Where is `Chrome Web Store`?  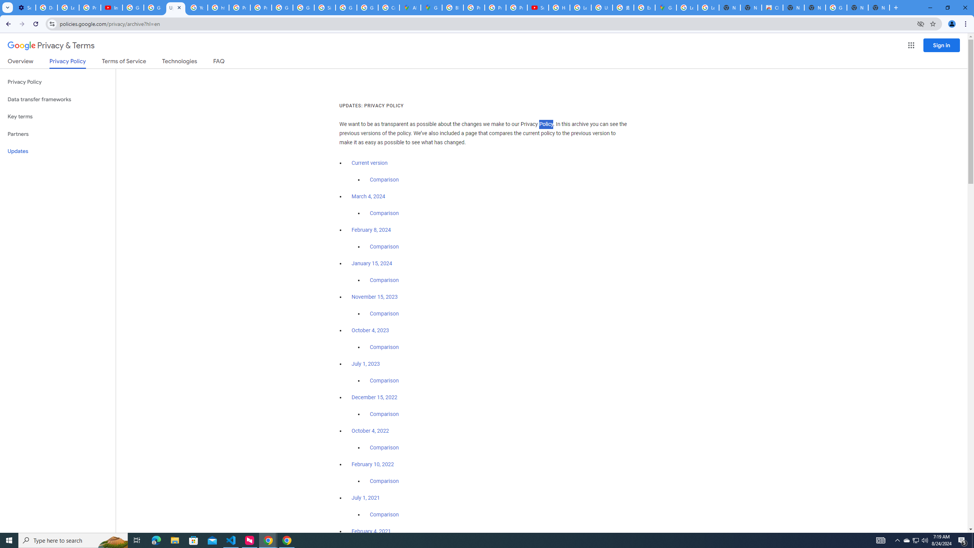 Chrome Web Store is located at coordinates (772, 8).